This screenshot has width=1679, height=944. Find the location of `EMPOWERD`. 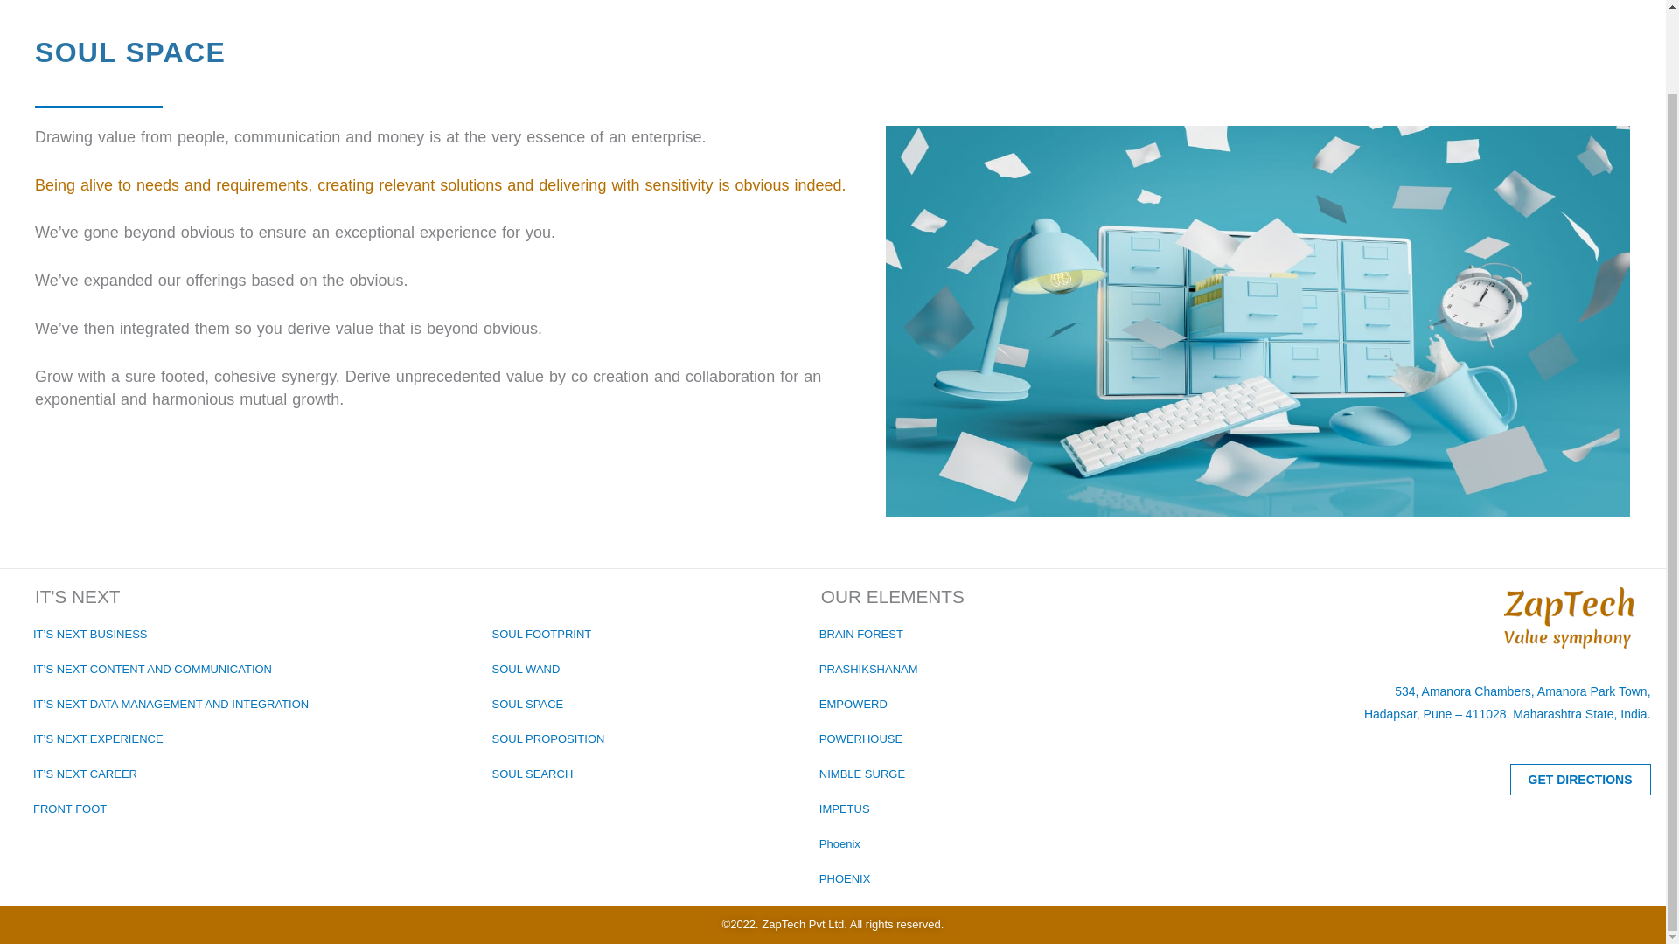

EMPOWERD is located at coordinates (850, 705).